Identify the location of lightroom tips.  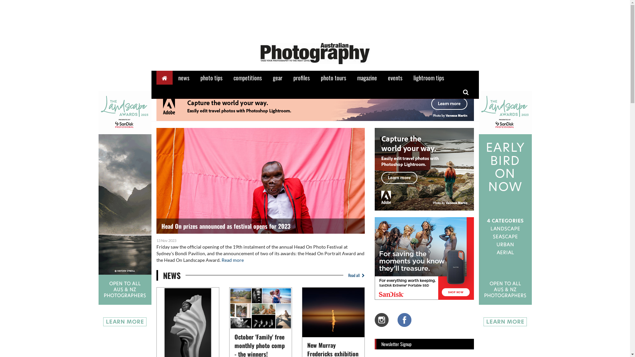
(429, 78).